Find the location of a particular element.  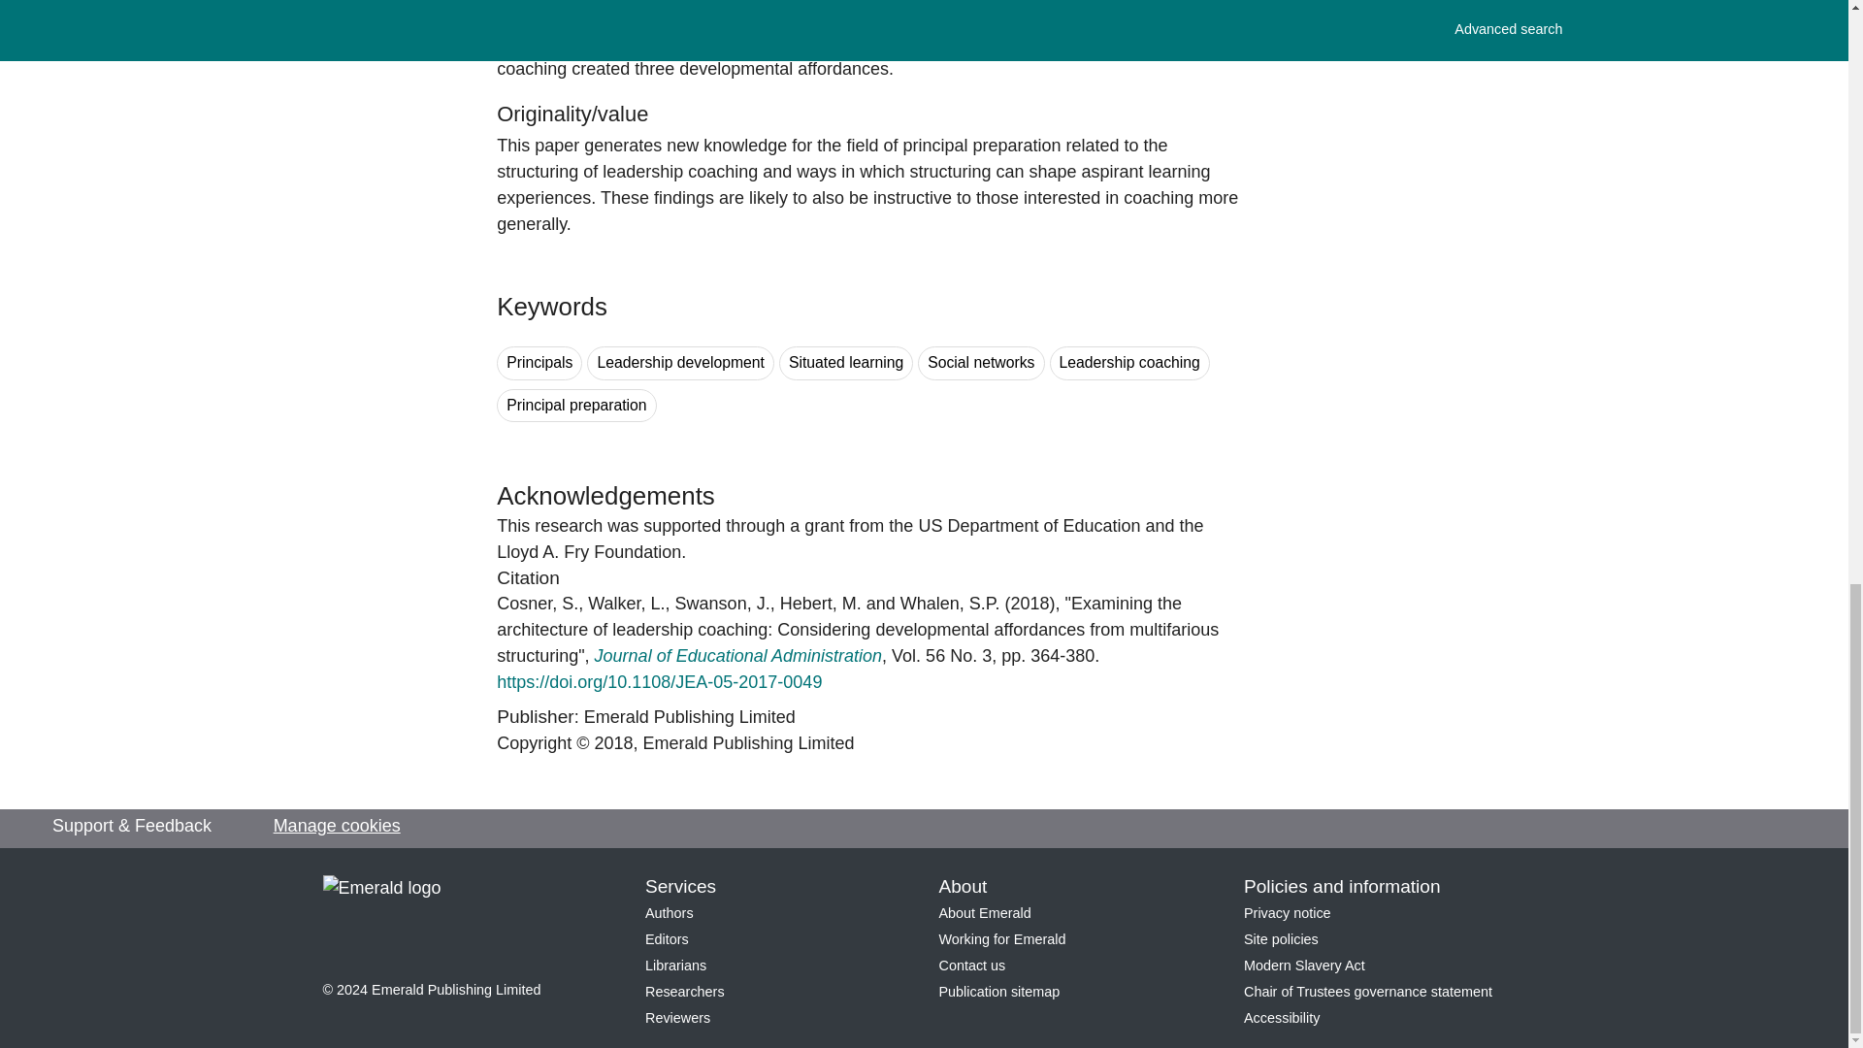

Shelby Cosner is located at coordinates (538, 604).